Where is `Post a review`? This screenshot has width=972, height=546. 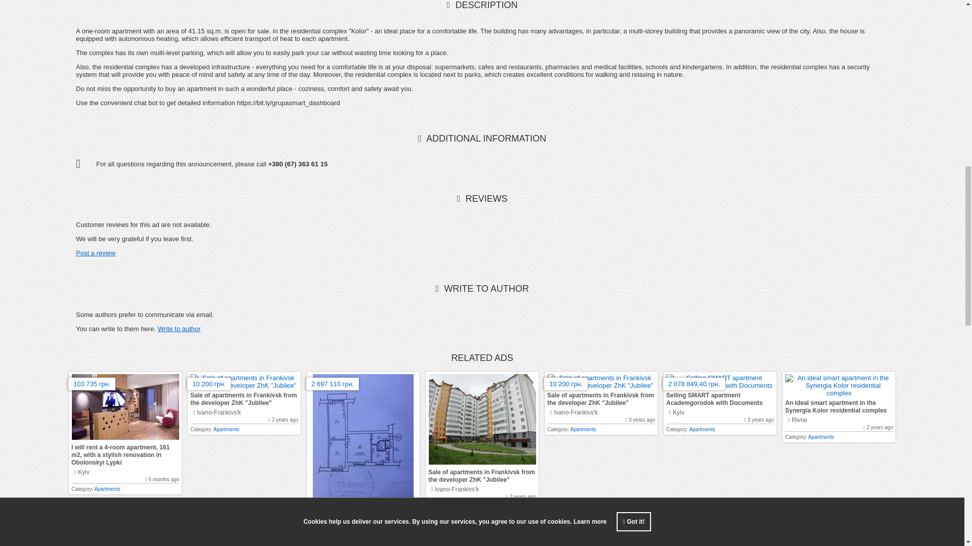 Post a review is located at coordinates (95, 253).